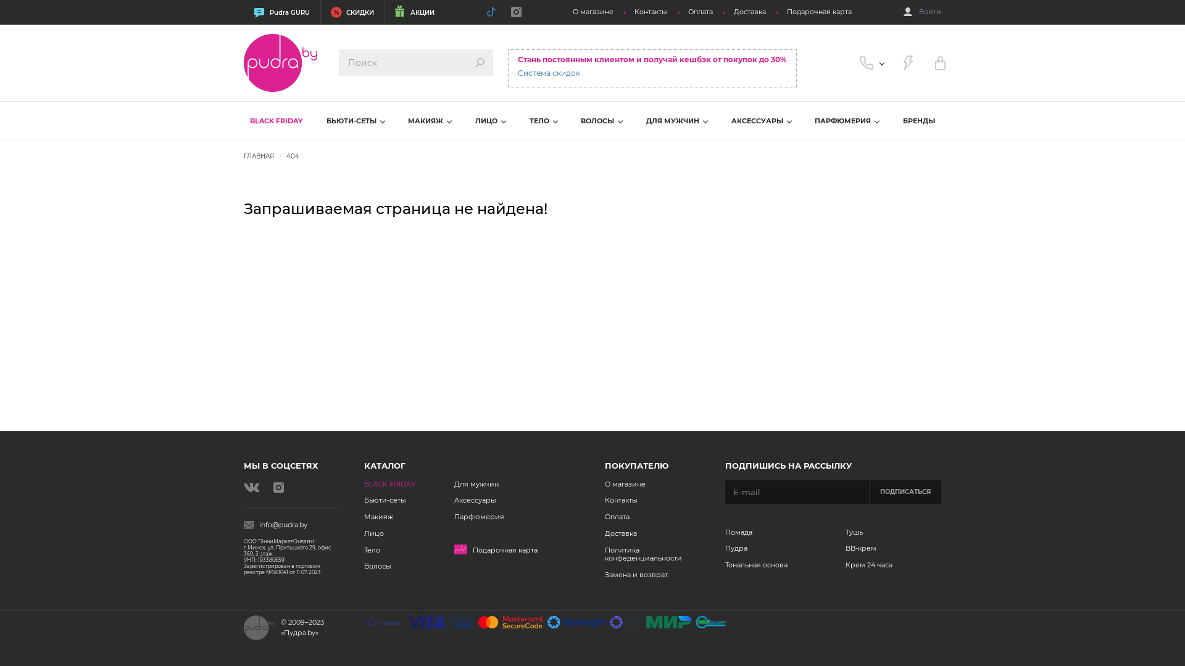 The width and height of the screenshot is (1185, 666). What do you see at coordinates (291, 525) in the screenshot?
I see `info@pudra.by` at bounding box center [291, 525].